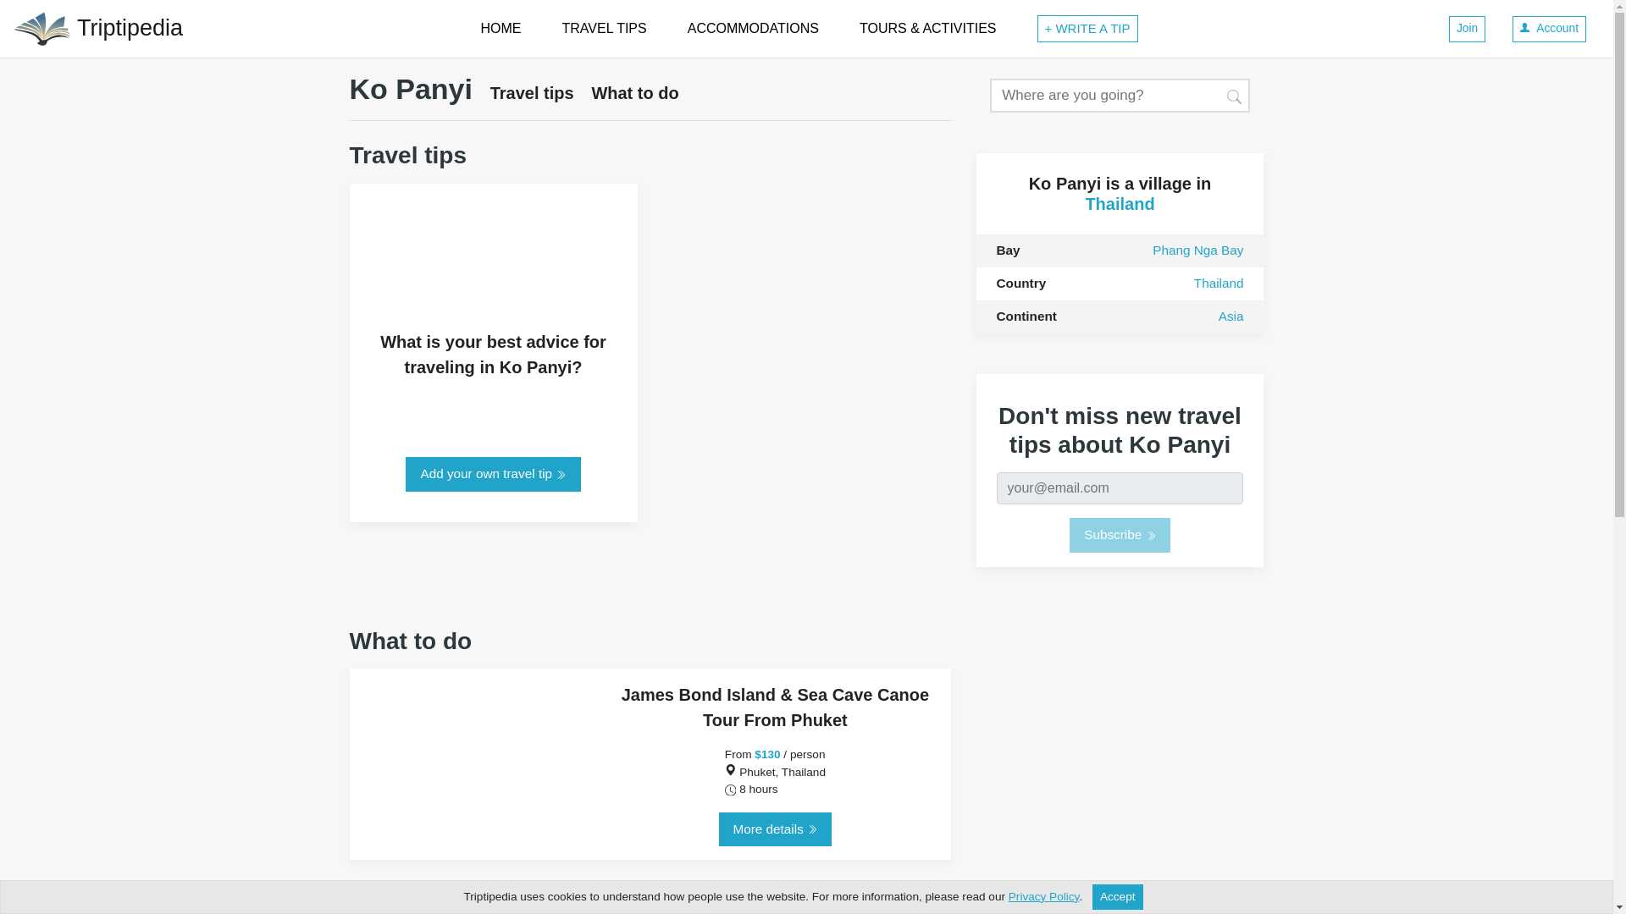 This screenshot has width=1626, height=914. What do you see at coordinates (1120, 203) in the screenshot?
I see `Thailand` at bounding box center [1120, 203].